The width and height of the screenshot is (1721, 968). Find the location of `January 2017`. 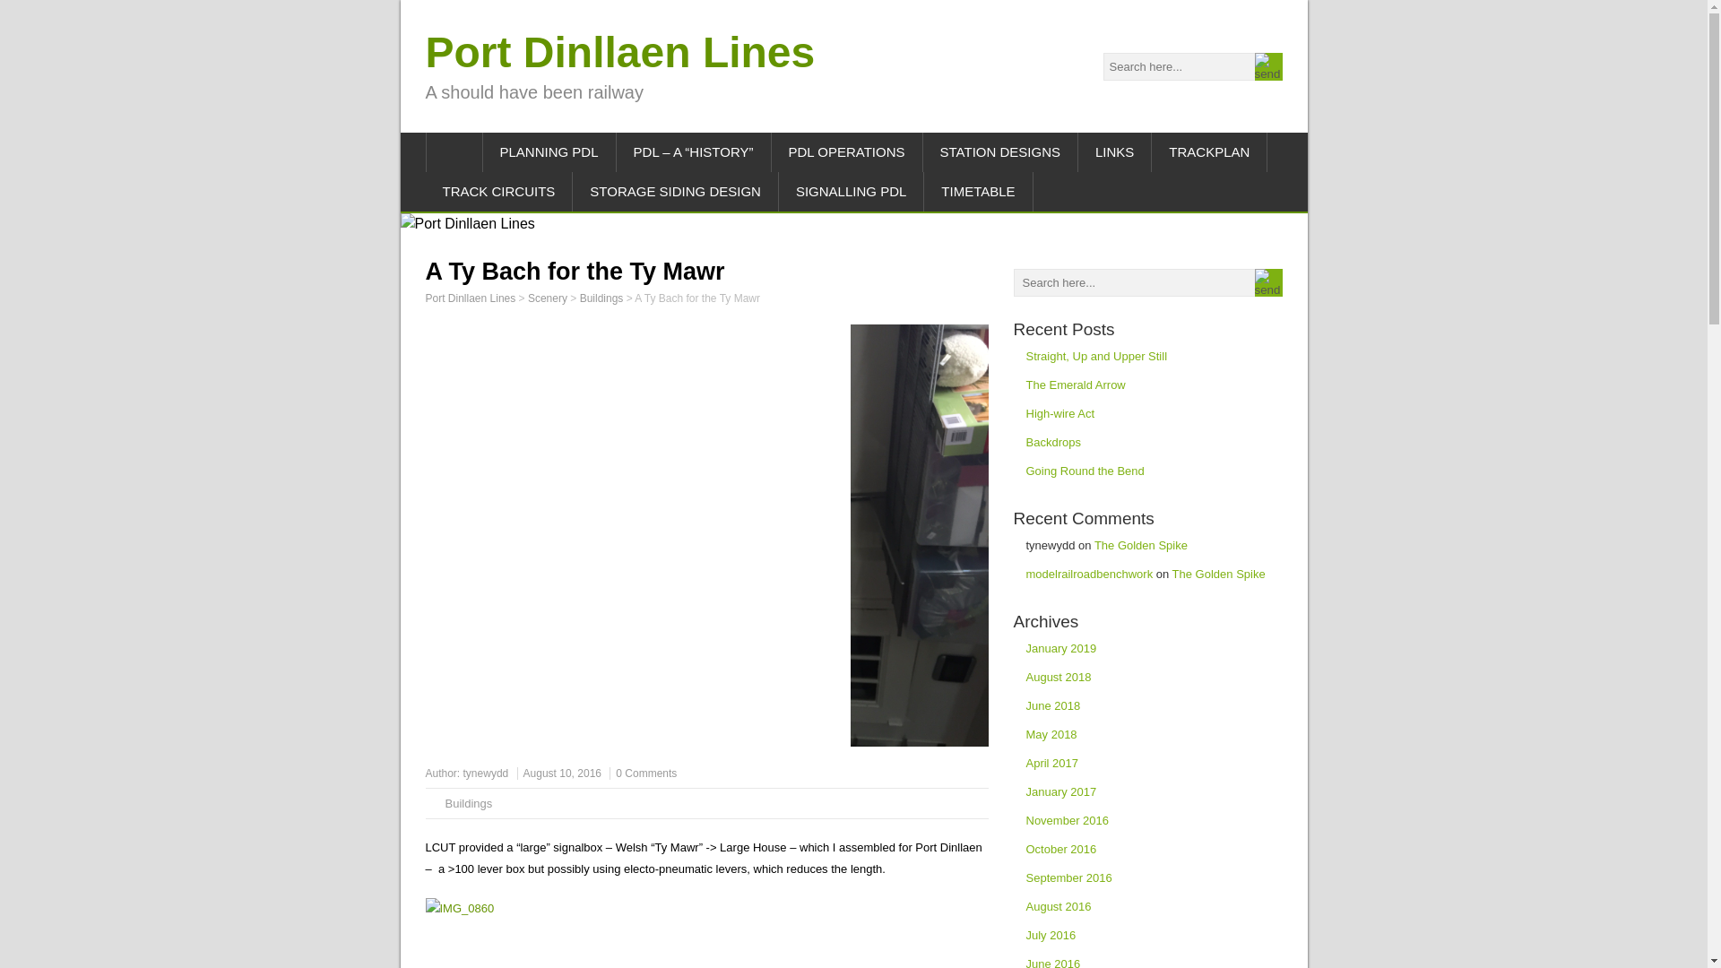

January 2017 is located at coordinates (1061, 791).